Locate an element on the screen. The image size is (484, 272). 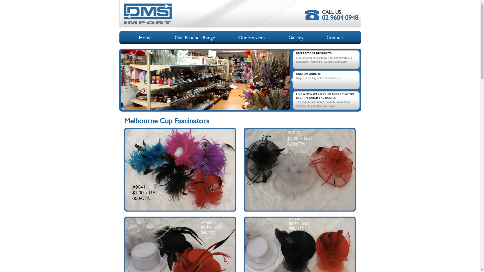
Gallery is located at coordinates (297, 38).